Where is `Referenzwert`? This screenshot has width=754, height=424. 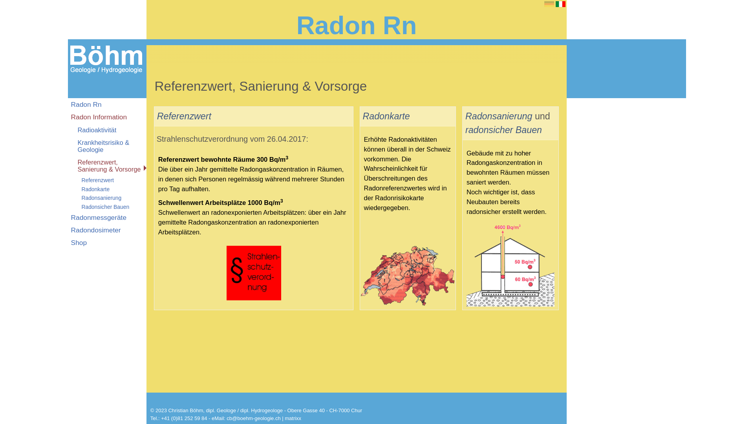
Referenzwert is located at coordinates (107, 181).